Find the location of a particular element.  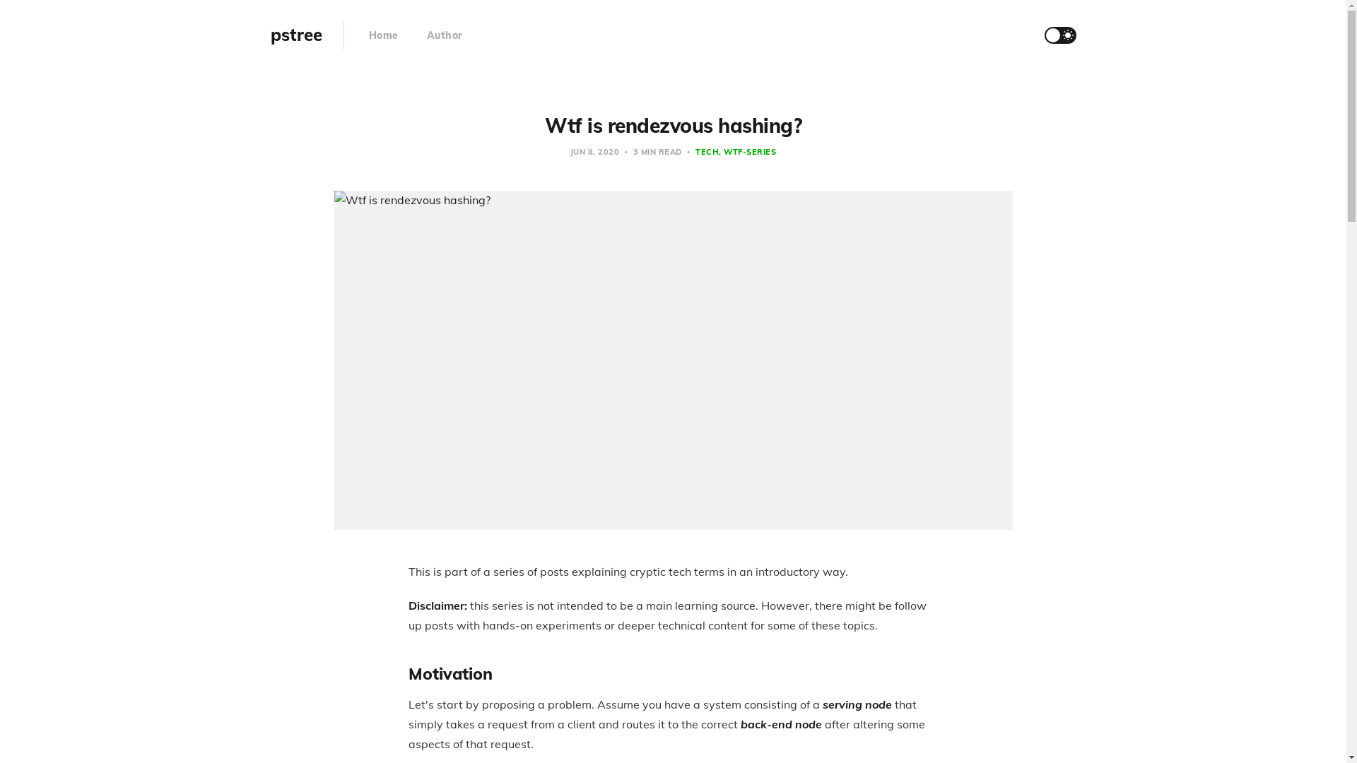

TECH is located at coordinates (707, 152).